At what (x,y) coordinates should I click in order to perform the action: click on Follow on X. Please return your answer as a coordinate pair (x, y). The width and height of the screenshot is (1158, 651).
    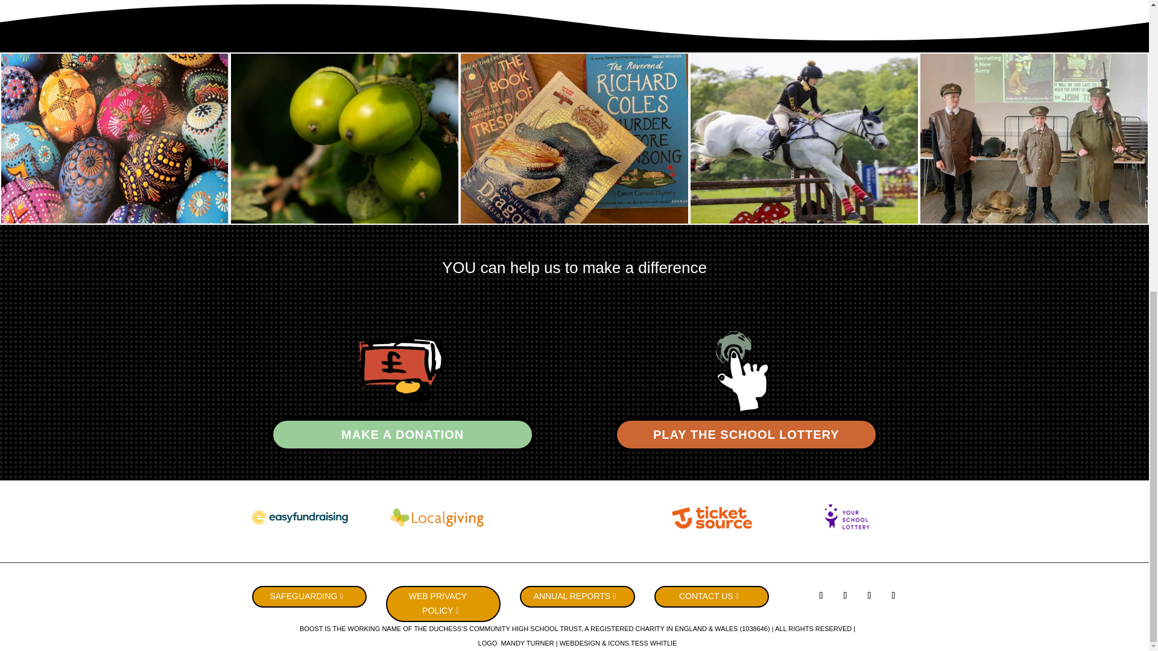
    Looking at the image, I should click on (844, 596).